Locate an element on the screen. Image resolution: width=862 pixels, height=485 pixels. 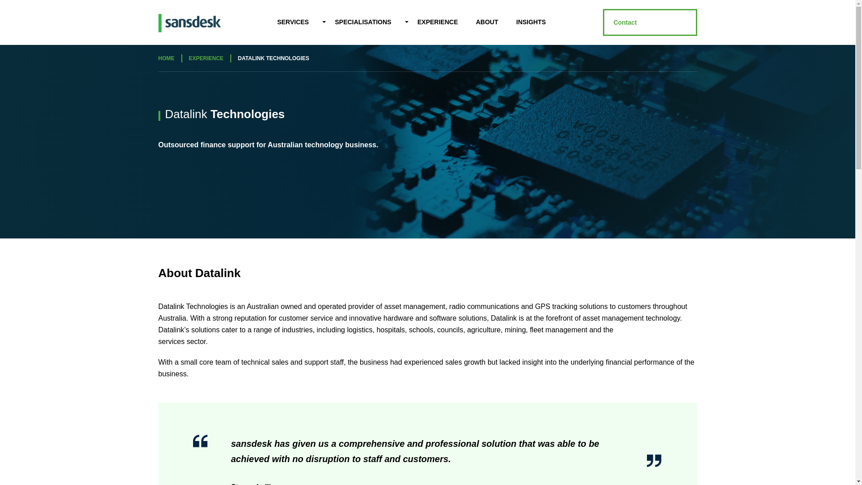
EXPERIENCE is located at coordinates (438, 22).